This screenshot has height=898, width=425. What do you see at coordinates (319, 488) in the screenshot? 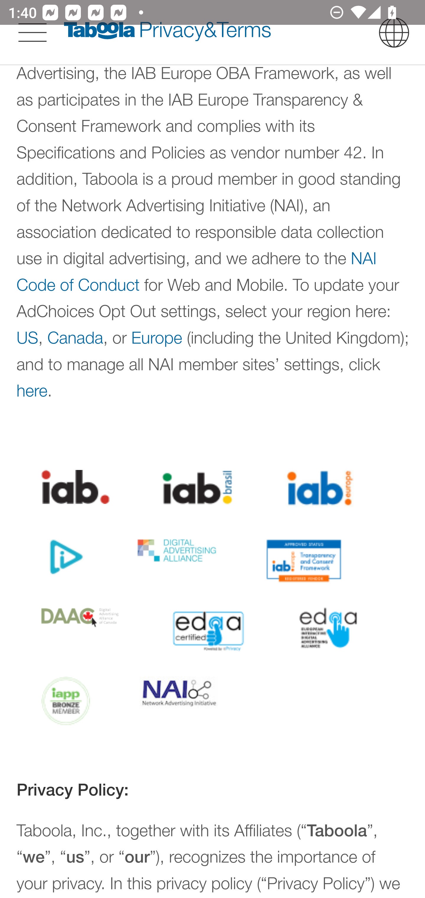
I see `iab europ logo` at bounding box center [319, 488].